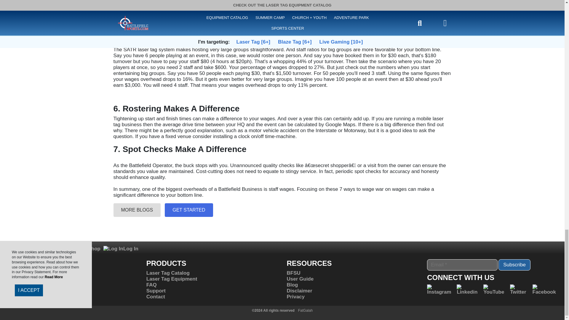 This screenshot has width=569, height=320. Describe the element at coordinates (155, 297) in the screenshot. I see `Contact` at that location.